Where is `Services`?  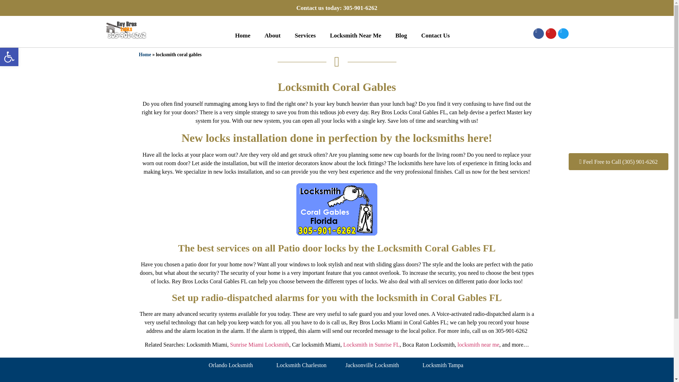 Services is located at coordinates (305, 35).